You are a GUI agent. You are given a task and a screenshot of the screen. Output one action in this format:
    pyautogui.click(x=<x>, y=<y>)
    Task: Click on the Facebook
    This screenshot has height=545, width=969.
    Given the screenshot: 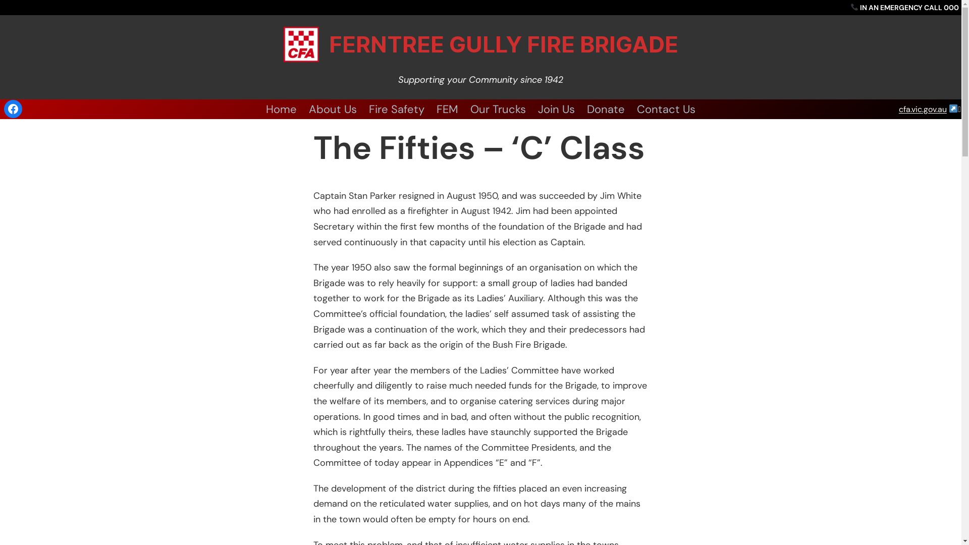 What is the action you would take?
    pyautogui.click(x=13, y=109)
    